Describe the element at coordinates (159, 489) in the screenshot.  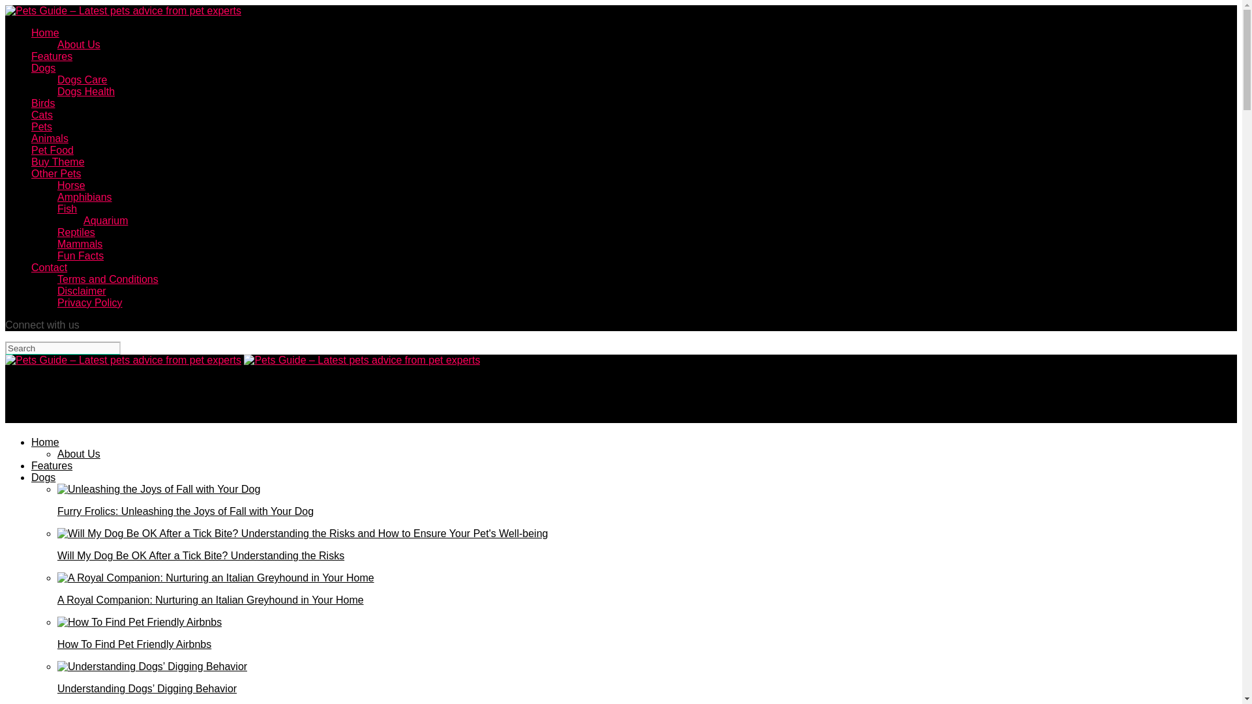
I see `furry frolics: unleashing the joys of fall with your dog 1` at that location.